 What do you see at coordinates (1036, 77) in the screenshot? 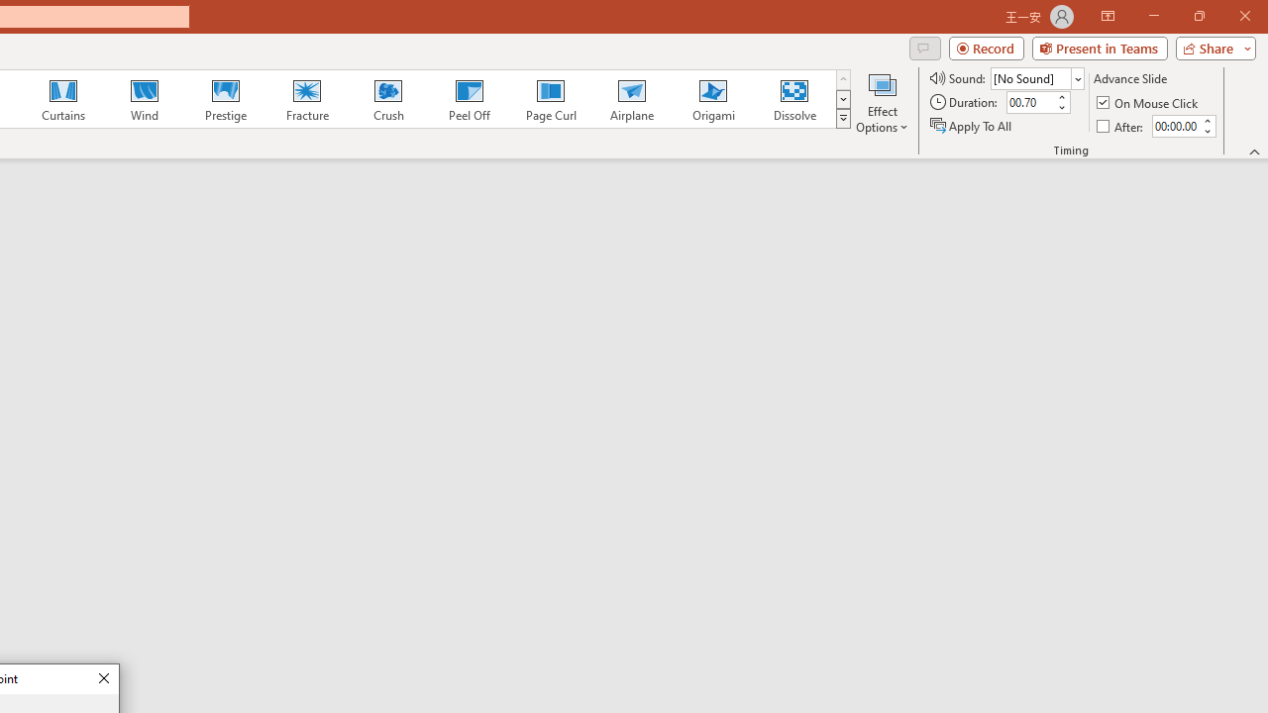
I see `Sound` at bounding box center [1036, 77].